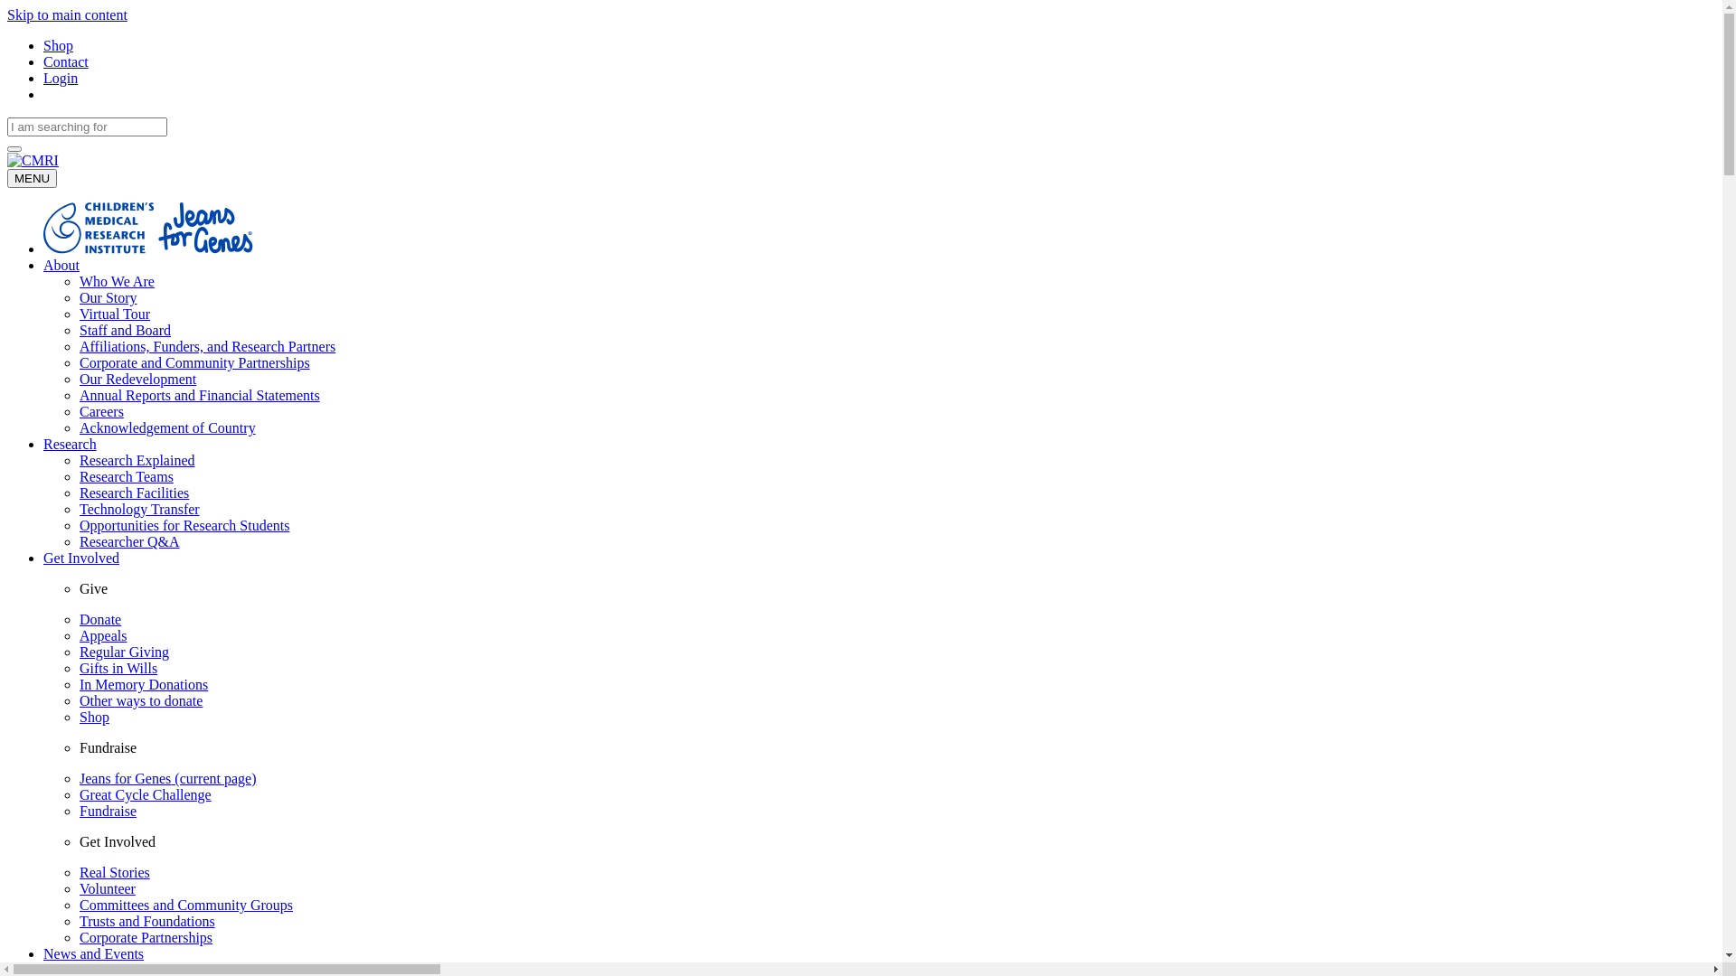 The width and height of the screenshot is (1736, 976). I want to click on Skip to main content, so click(67, 14).